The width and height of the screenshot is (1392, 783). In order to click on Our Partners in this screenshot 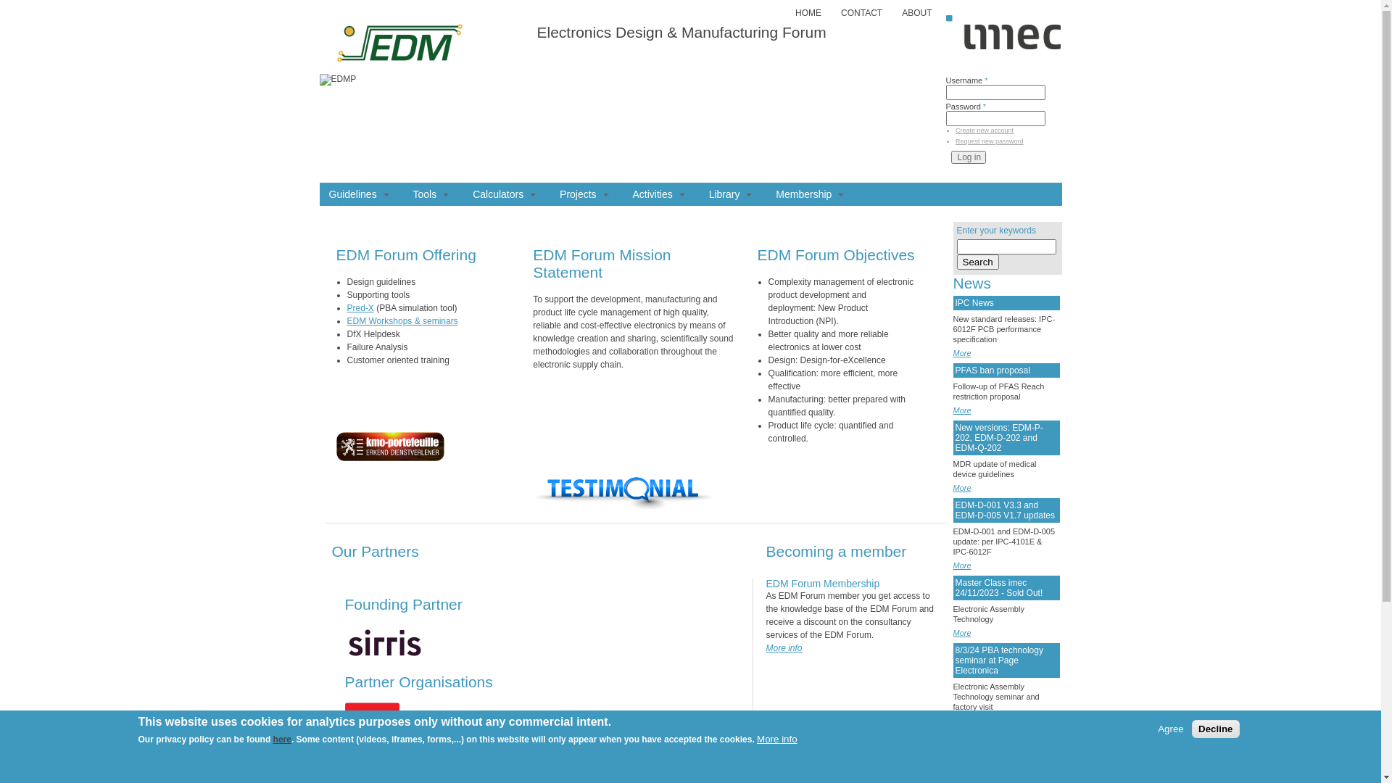, I will do `click(376, 551)`.